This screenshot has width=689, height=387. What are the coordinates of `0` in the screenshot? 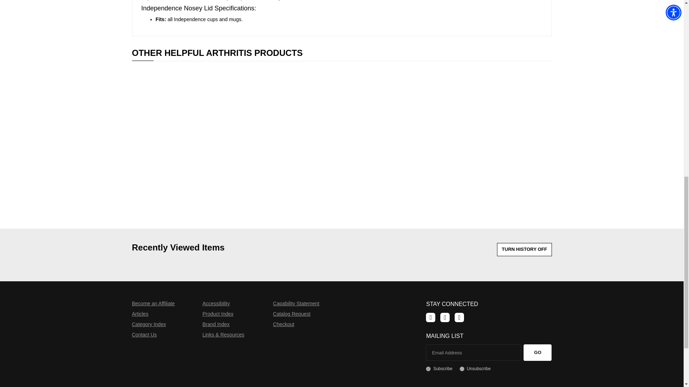 It's located at (462, 368).